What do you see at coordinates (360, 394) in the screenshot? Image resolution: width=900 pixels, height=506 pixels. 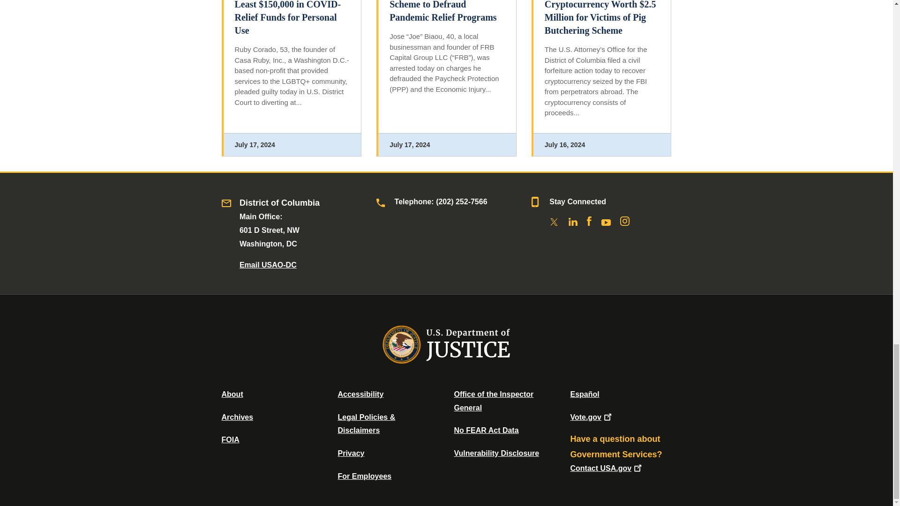 I see `Accessibility Statement` at bounding box center [360, 394].